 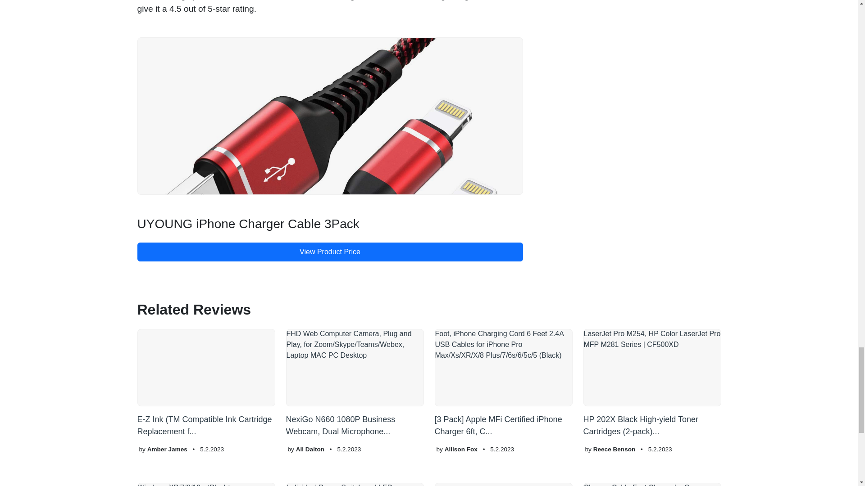 What do you see at coordinates (503, 484) in the screenshot?
I see `Topaz T-S460-HSB-R USB Electronic Signature Captur...` at bounding box center [503, 484].